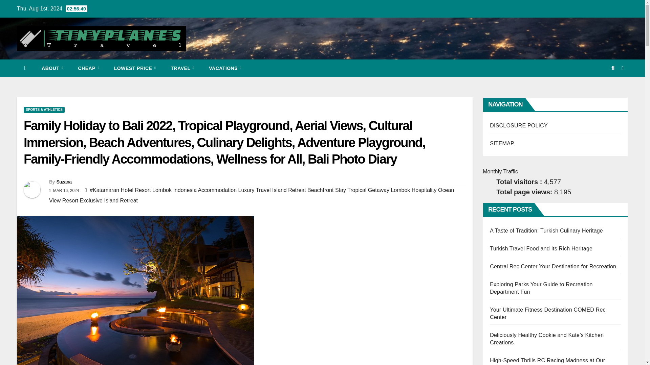 The height and width of the screenshot is (365, 650). Describe the element at coordinates (88, 68) in the screenshot. I see `Cheap` at that location.